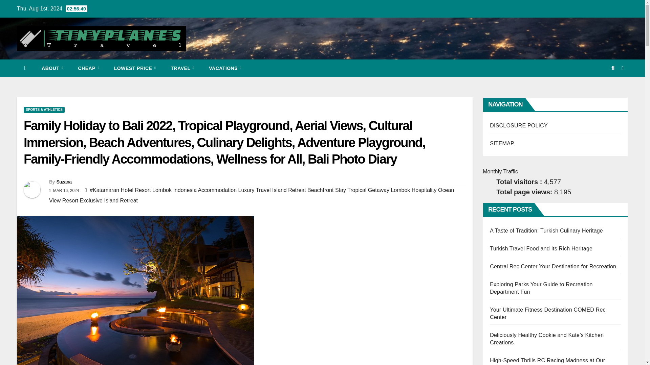 The height and width of the screenshot is (365, 650). Describe the element at coordinates (88, 68) in the screenshot. I see `Cheap` at that location.